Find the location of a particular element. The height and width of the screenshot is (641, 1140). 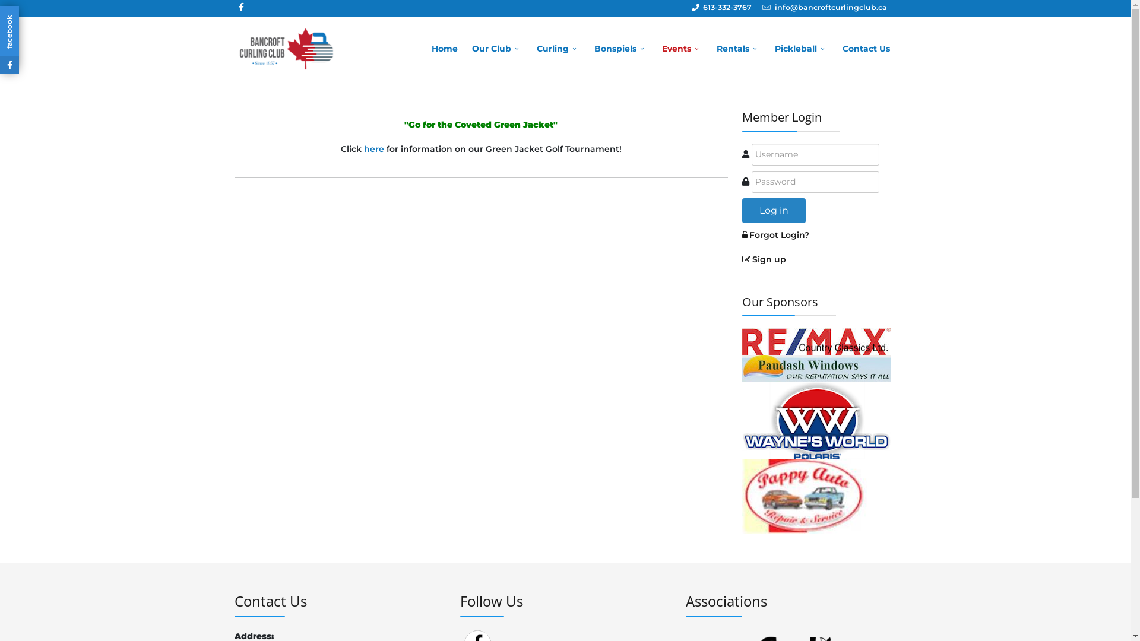

Paudash Windows is located at coordinates (816, 367).